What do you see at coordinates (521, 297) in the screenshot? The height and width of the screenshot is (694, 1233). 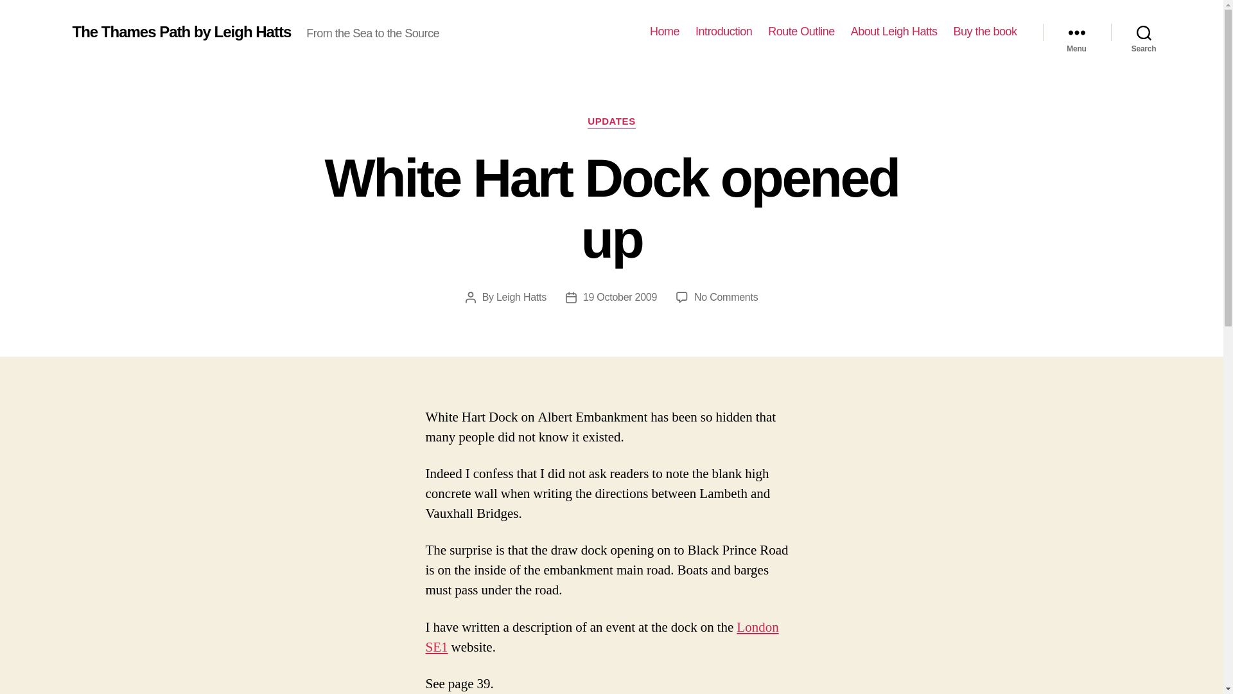 I see `Leigh Hatts` at bounding box center [521, 297].